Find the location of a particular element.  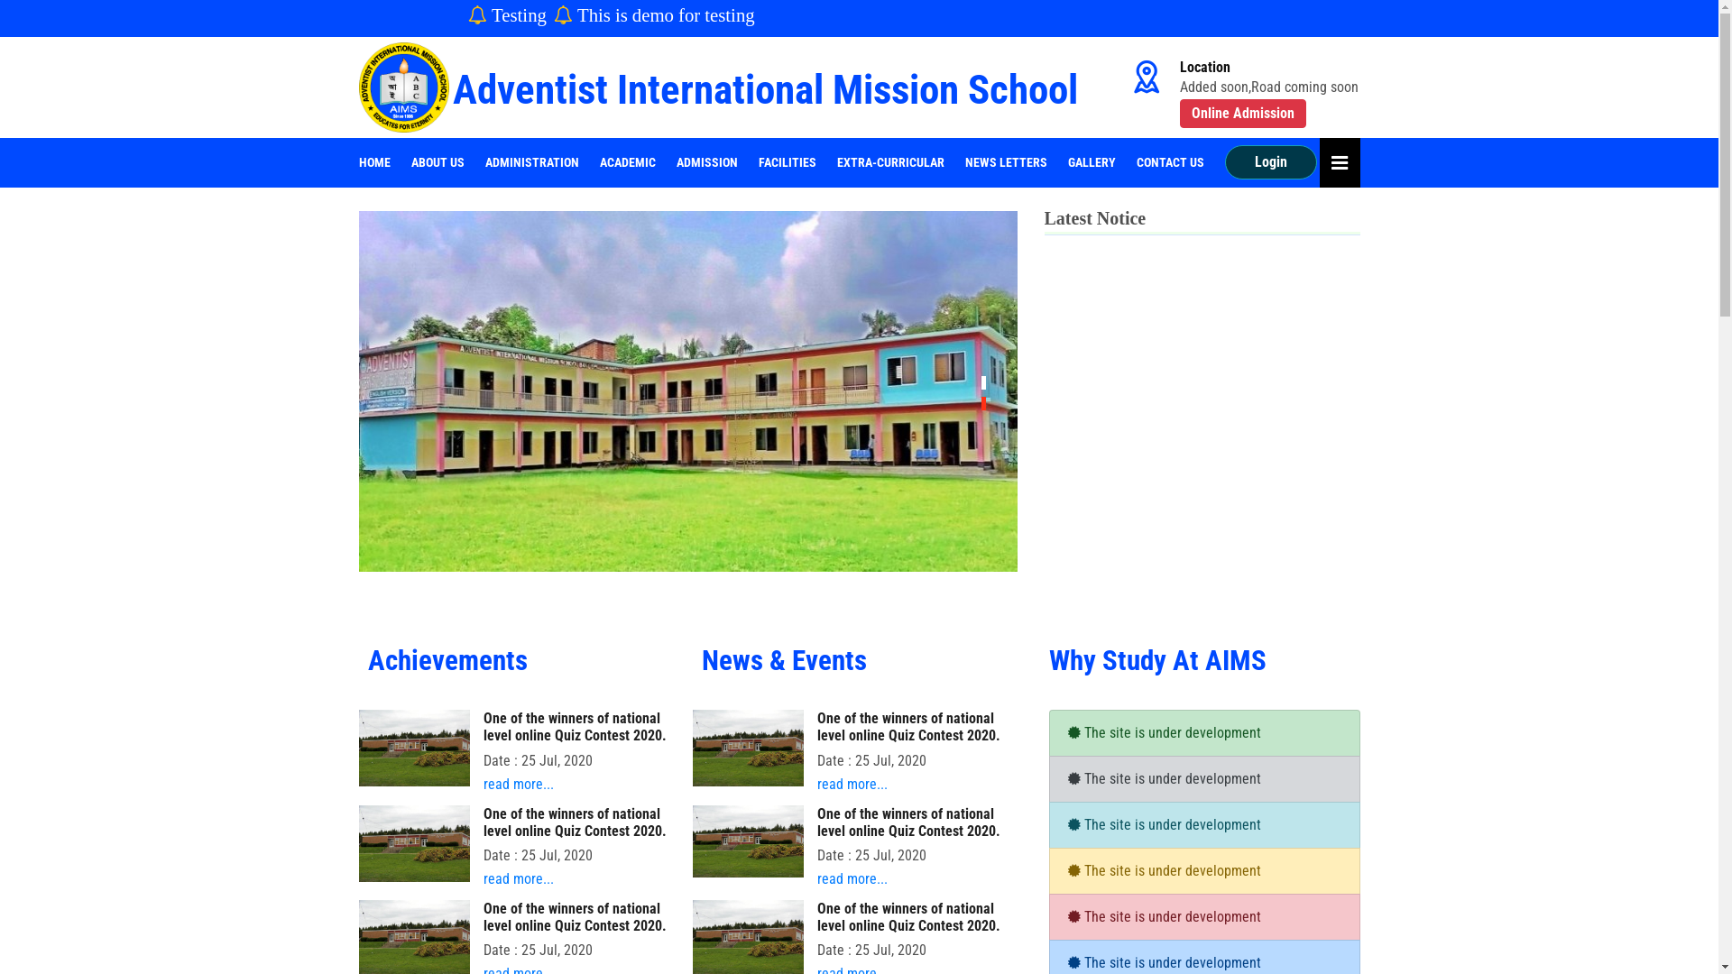

ABOUT US is located at coordinates (438, 162).